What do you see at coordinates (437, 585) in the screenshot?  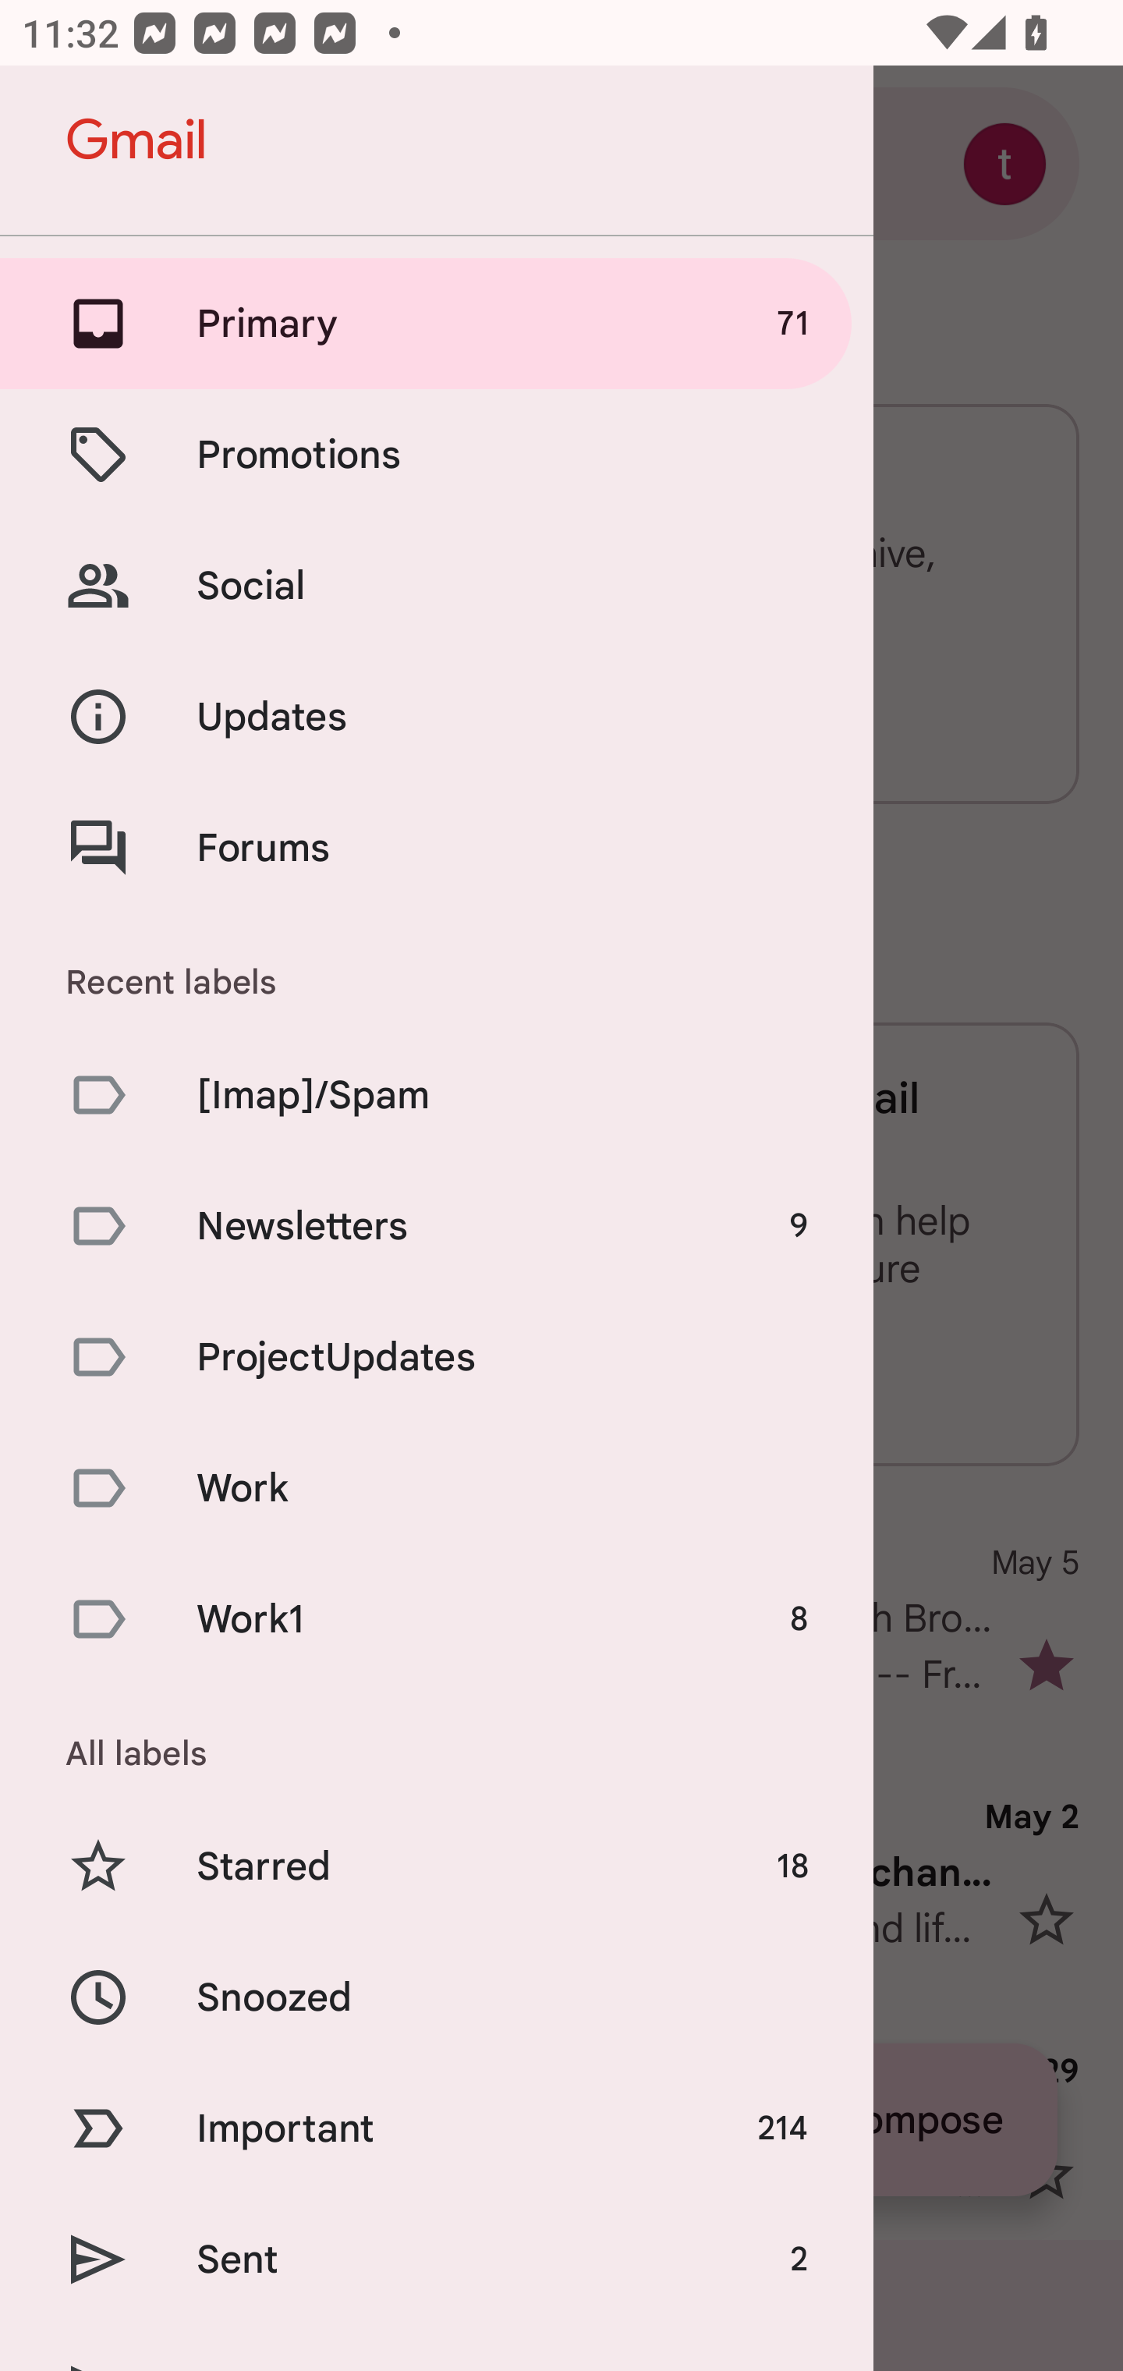 I see `Social` at bounding box center [437, 585].